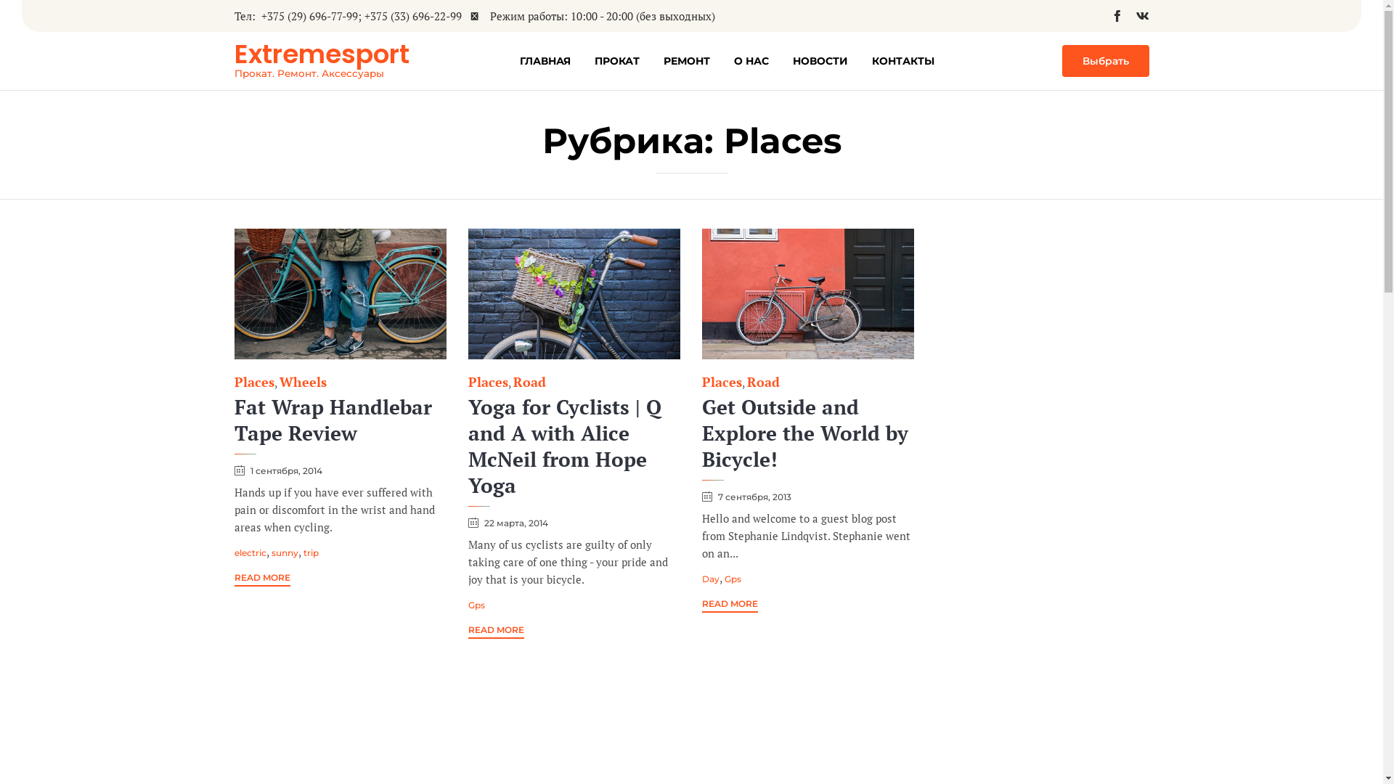  Describe the element at coordinates (285, 553) in the screenshot. I see `sunny` at that location.